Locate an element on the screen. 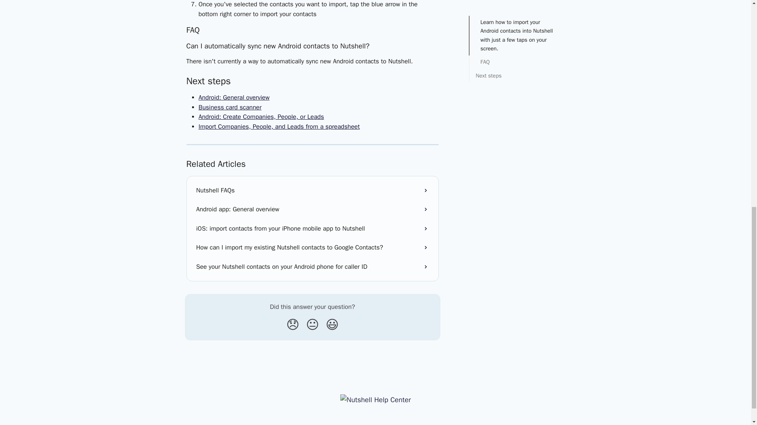  Android: Create Companies, People, or Leads is located at coordinates (261, 116).